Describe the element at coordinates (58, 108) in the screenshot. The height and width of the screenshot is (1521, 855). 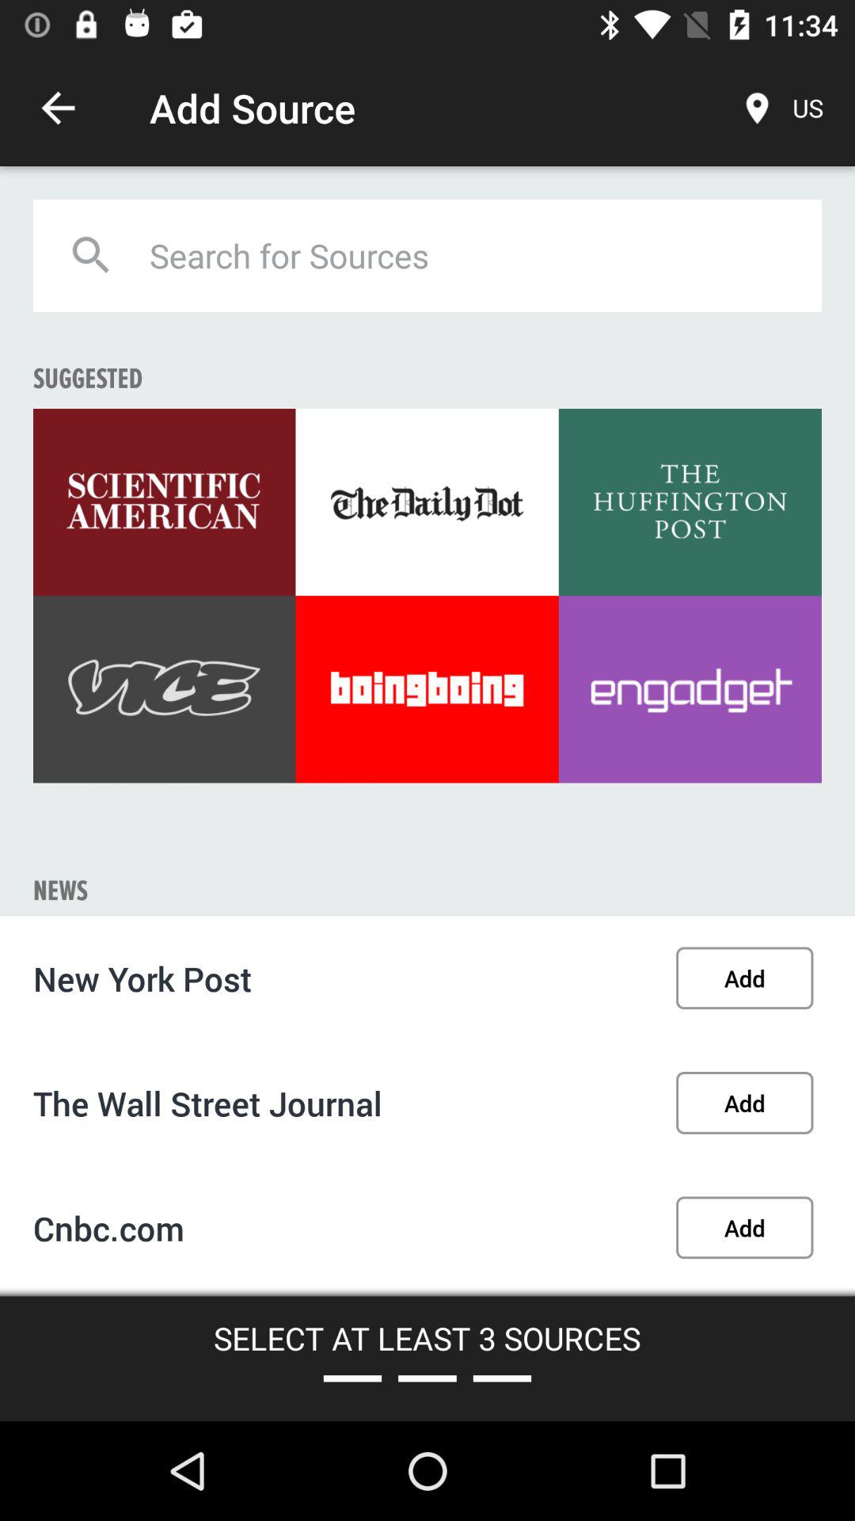
I see `launch the item to the left of add source icon` at that location.